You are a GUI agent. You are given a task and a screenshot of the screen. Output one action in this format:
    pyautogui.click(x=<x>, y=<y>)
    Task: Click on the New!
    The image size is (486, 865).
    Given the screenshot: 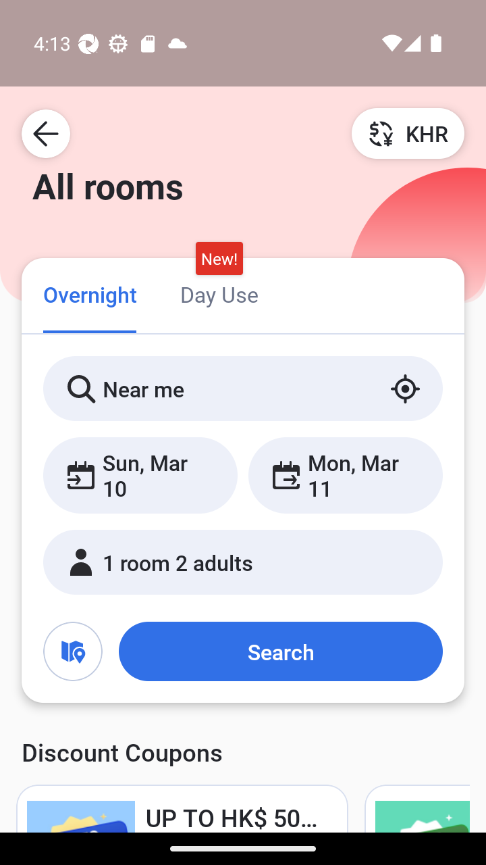 What is the action you would take?
    pyautogui.click(x=219, y=259)
    